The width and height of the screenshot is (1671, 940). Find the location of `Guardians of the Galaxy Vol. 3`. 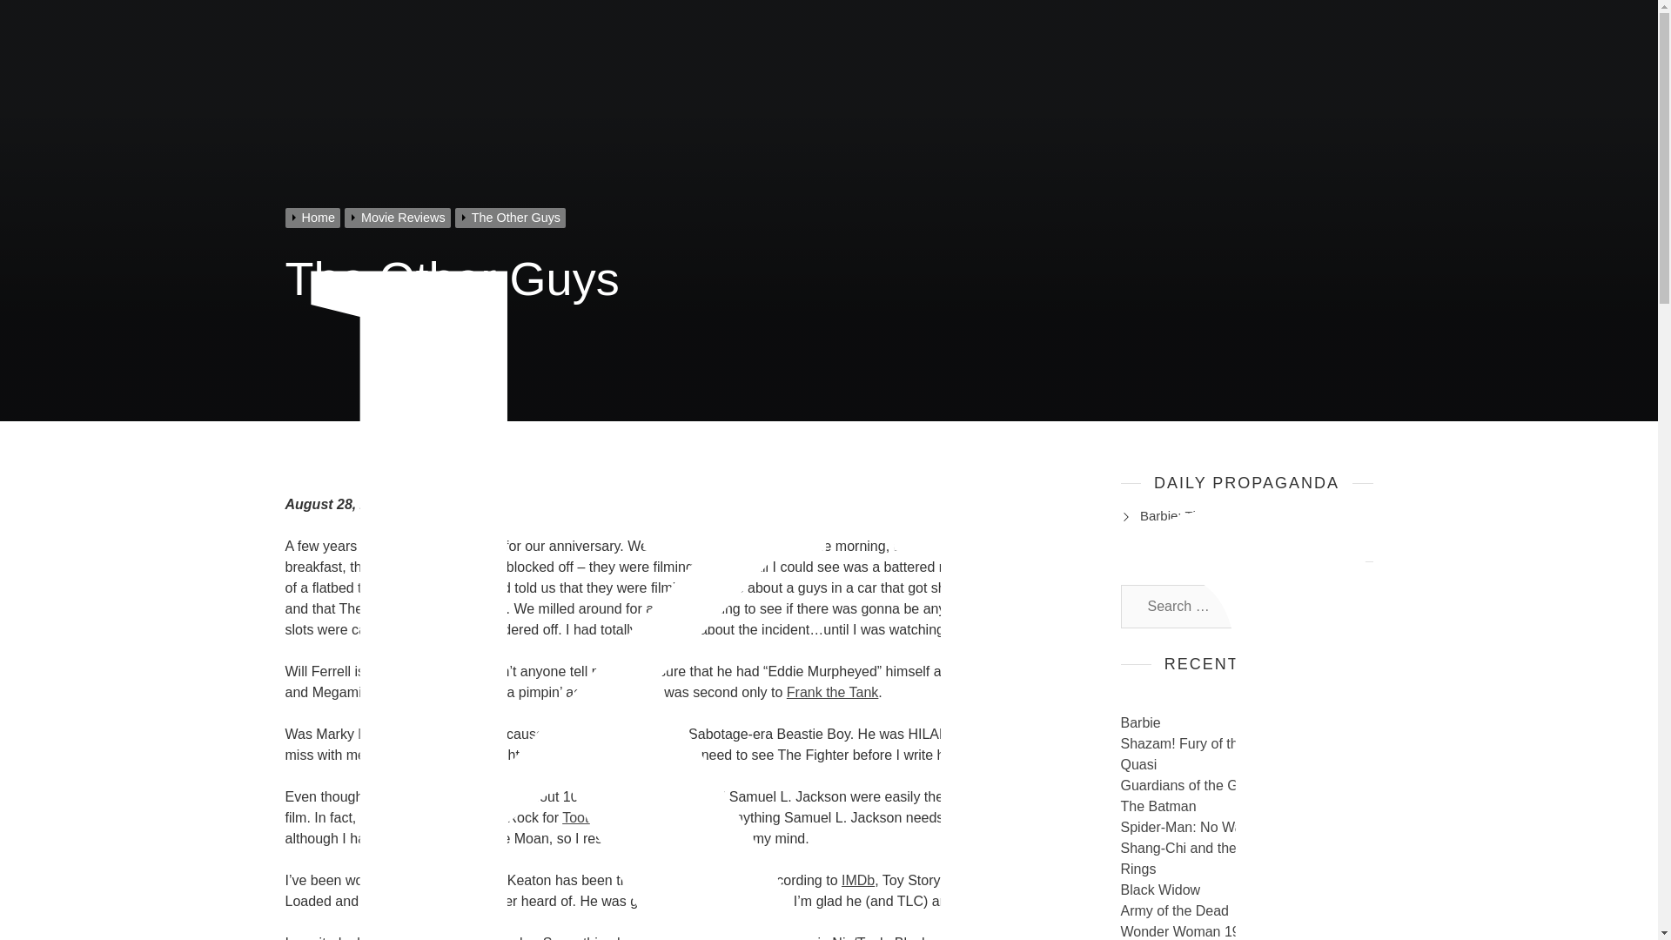

Guardians of the Galaxy Vol. 3 is located at coordinates (1215, 785).